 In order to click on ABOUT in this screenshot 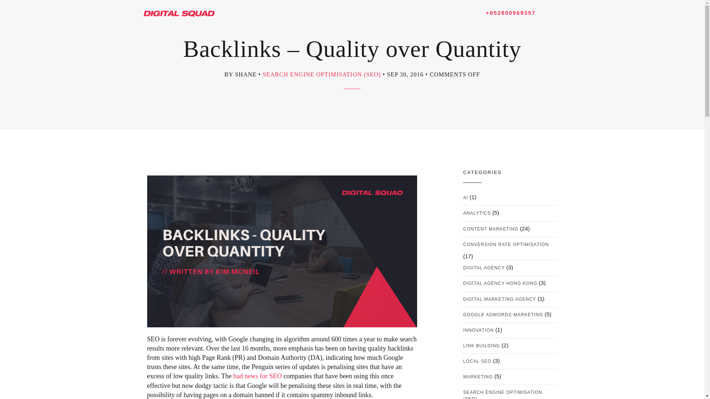, I will do `click(424, 13)`.